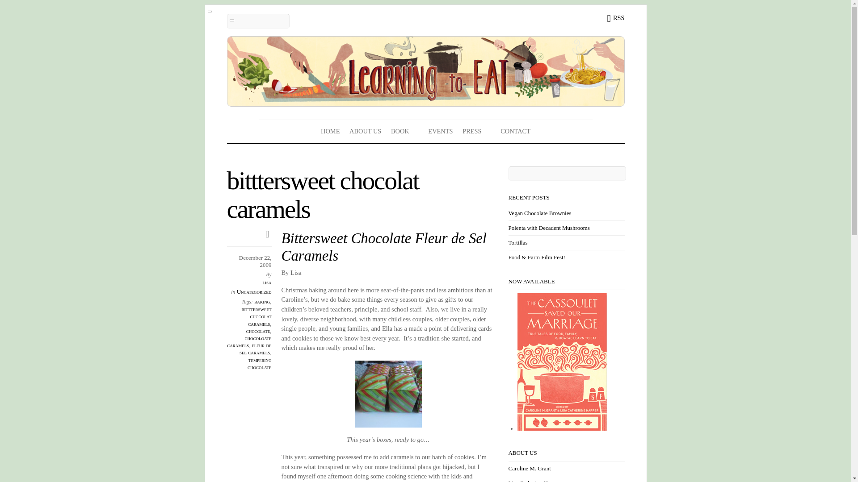  What do you see at coordinates (366, 131) in the screenshot?
I see `ABOUT US` at bounding box center [366, 131].